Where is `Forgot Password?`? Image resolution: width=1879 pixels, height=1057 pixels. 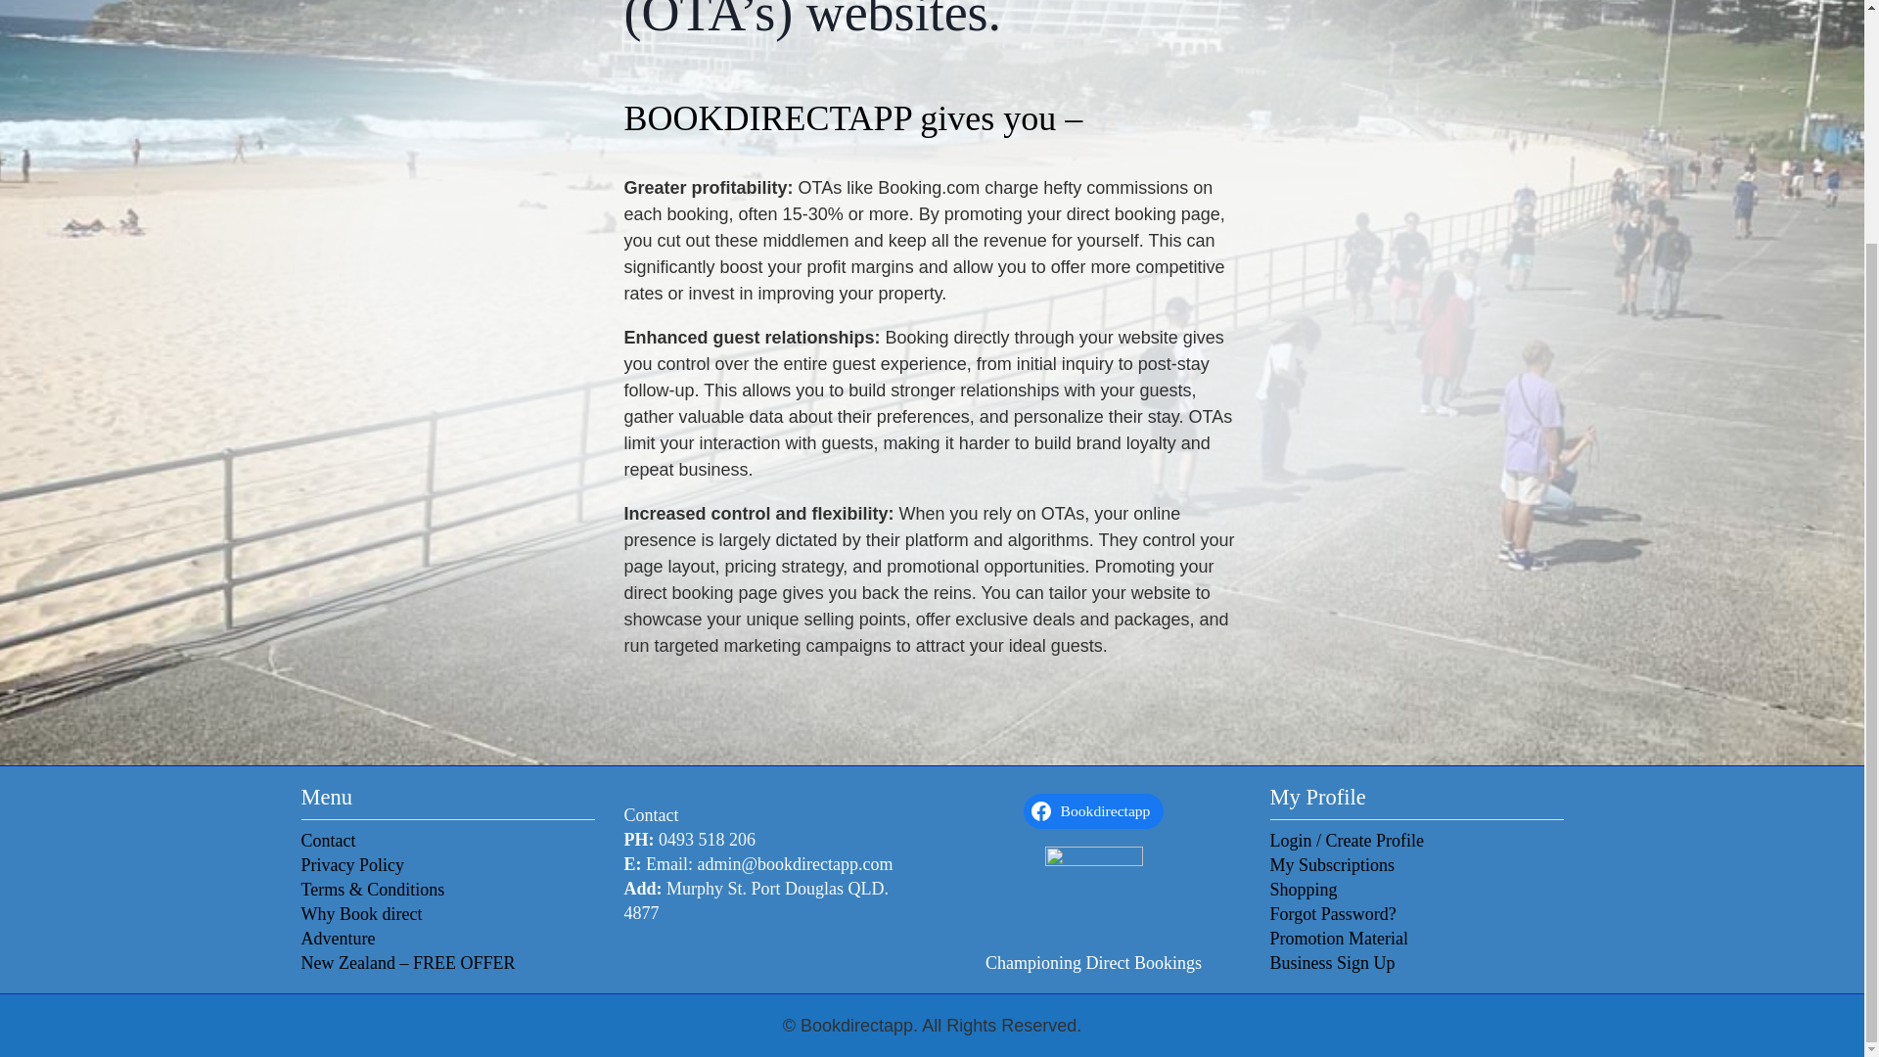 Forgot Password? is located at coordinates (1416, 914).